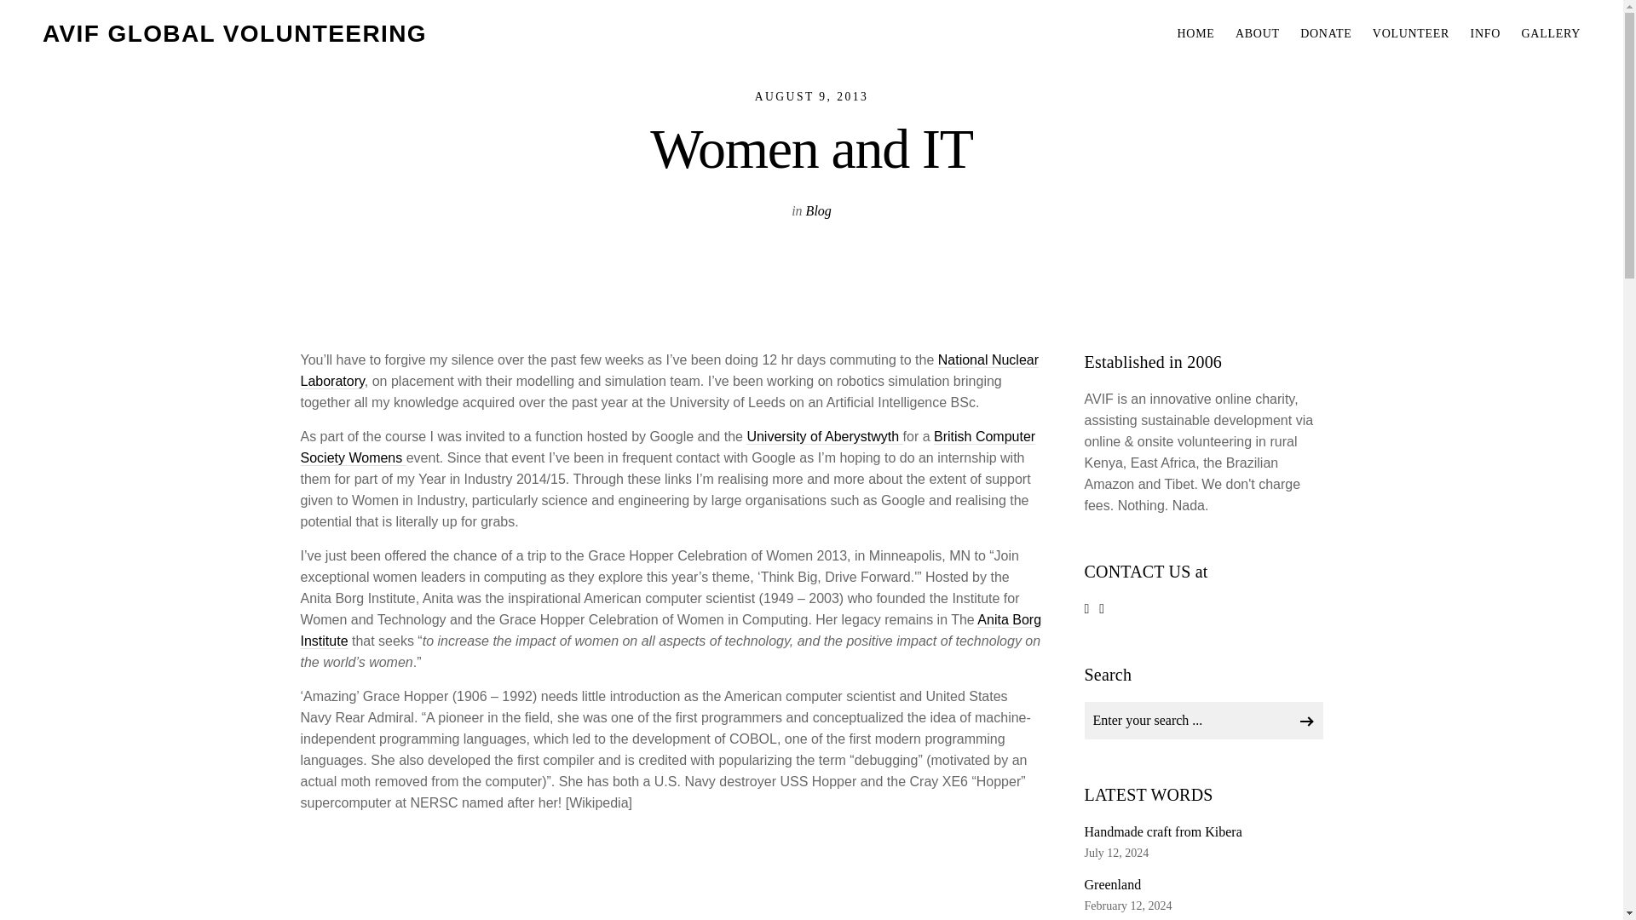  Describe the element at coordinates (1196, 34) in the screenshot. I see `HOME` at that location.